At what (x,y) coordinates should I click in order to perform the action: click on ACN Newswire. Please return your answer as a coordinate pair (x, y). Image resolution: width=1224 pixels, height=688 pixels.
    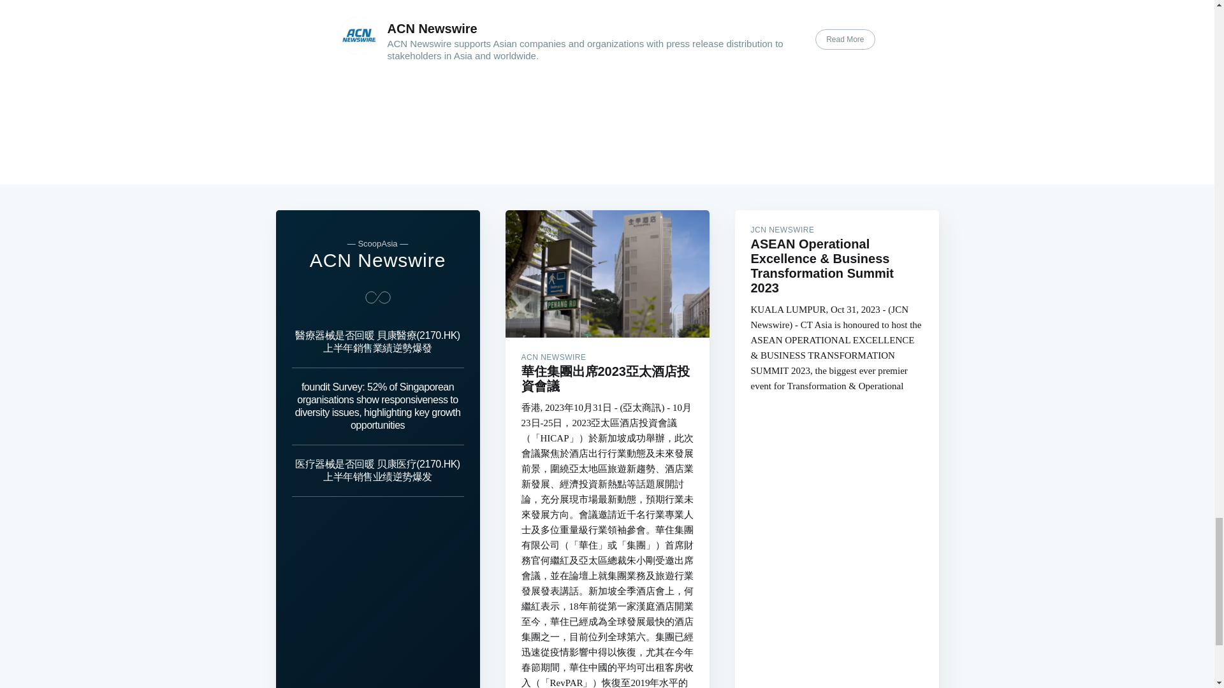
    Looking at the image, I should click on (432, 28).